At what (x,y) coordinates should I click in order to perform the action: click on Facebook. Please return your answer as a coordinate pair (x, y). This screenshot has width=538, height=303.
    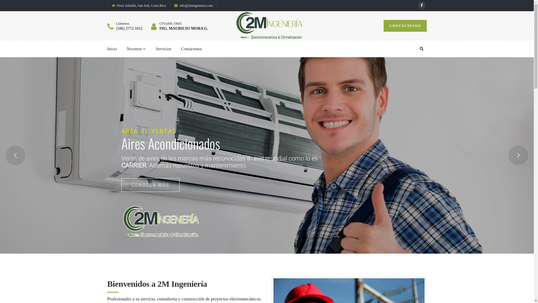
    Looking at the image, I should click on (422, 5).